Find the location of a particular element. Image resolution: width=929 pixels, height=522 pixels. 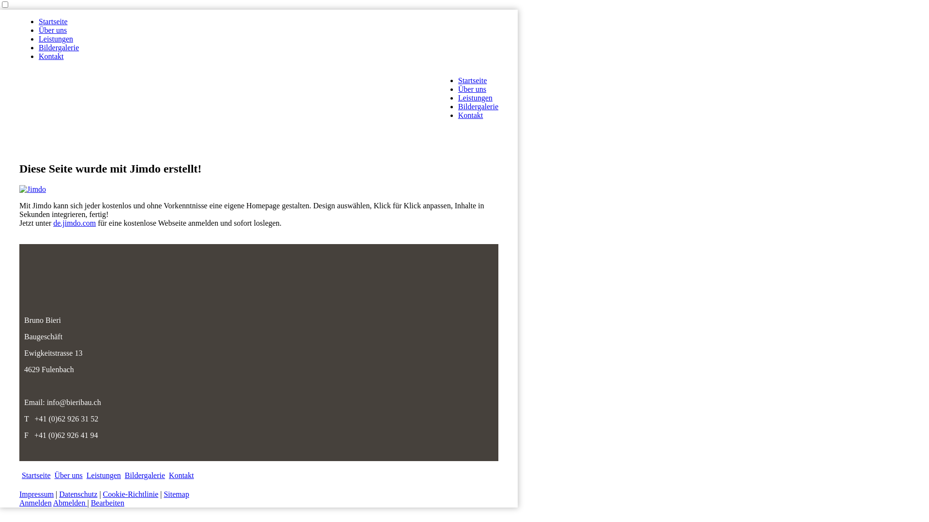

Leistungen is located at coordinates (104, 476).